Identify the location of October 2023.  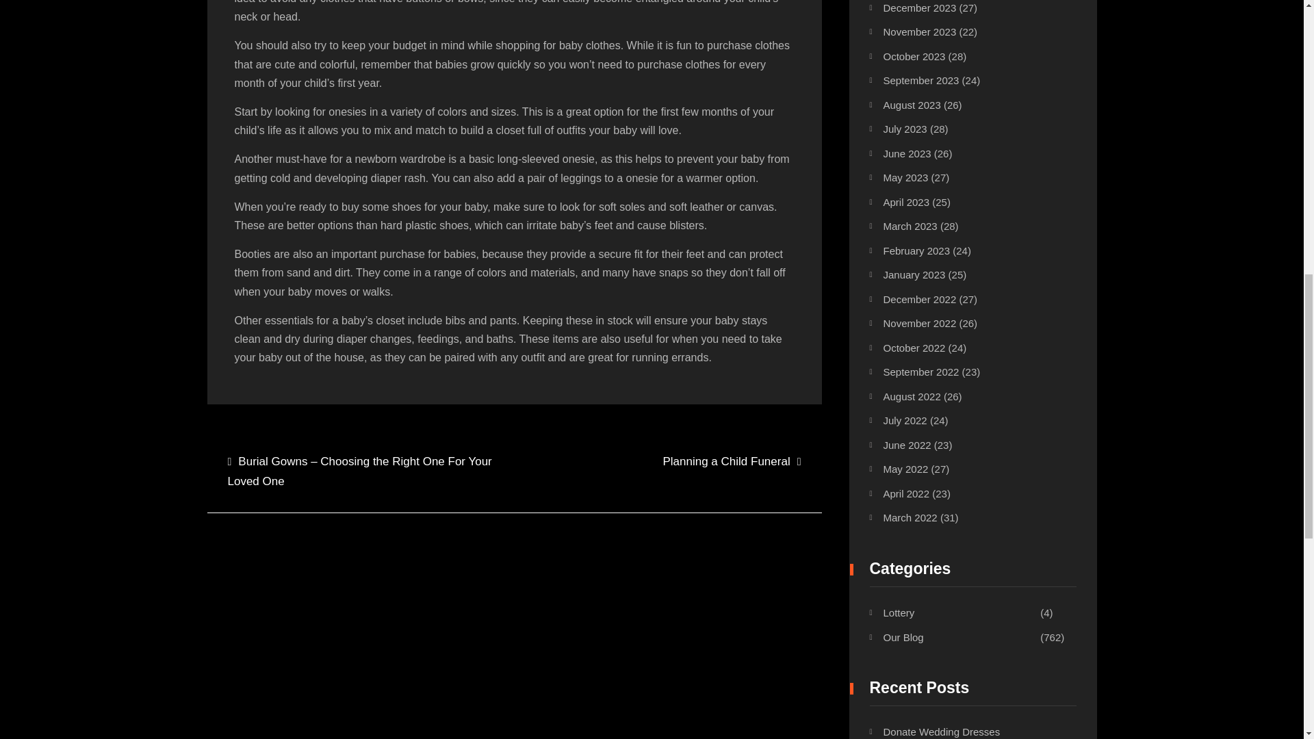
(914, 56).